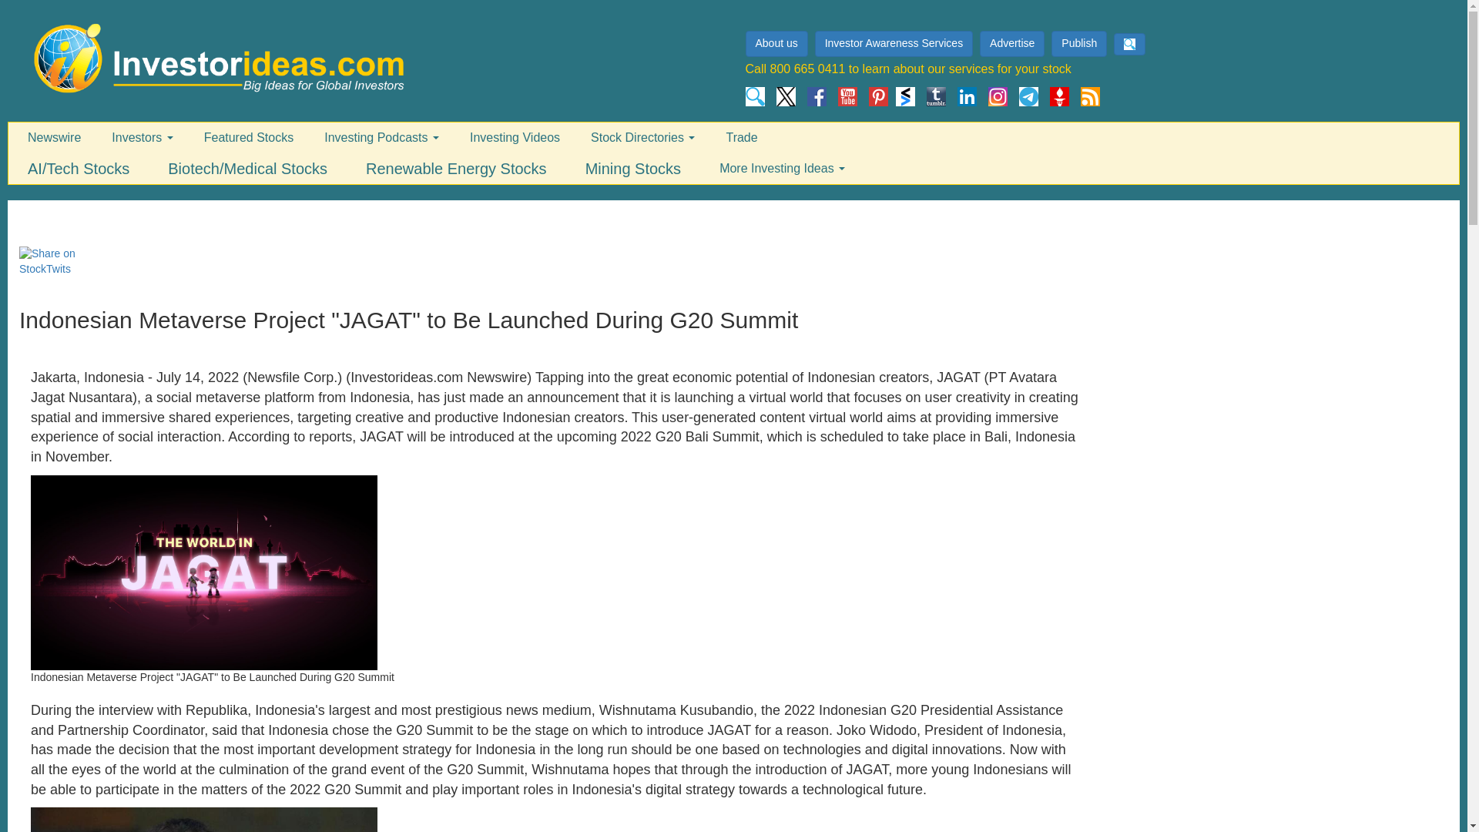 Image resolution: width=1479 pixels, height=832 pixels. What do you see at coordinates (1014, 44) in the screenshot?
I see `Advertise` at bounding box center [1014, 44].